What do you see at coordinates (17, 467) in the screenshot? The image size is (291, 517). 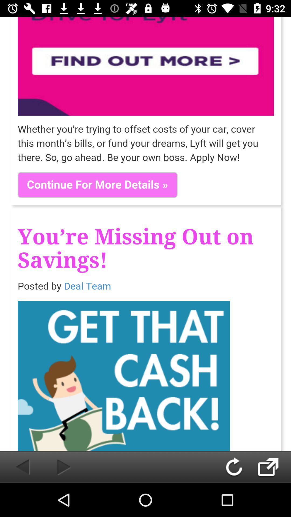 I see `go back button` at bounding box center [17, 467].